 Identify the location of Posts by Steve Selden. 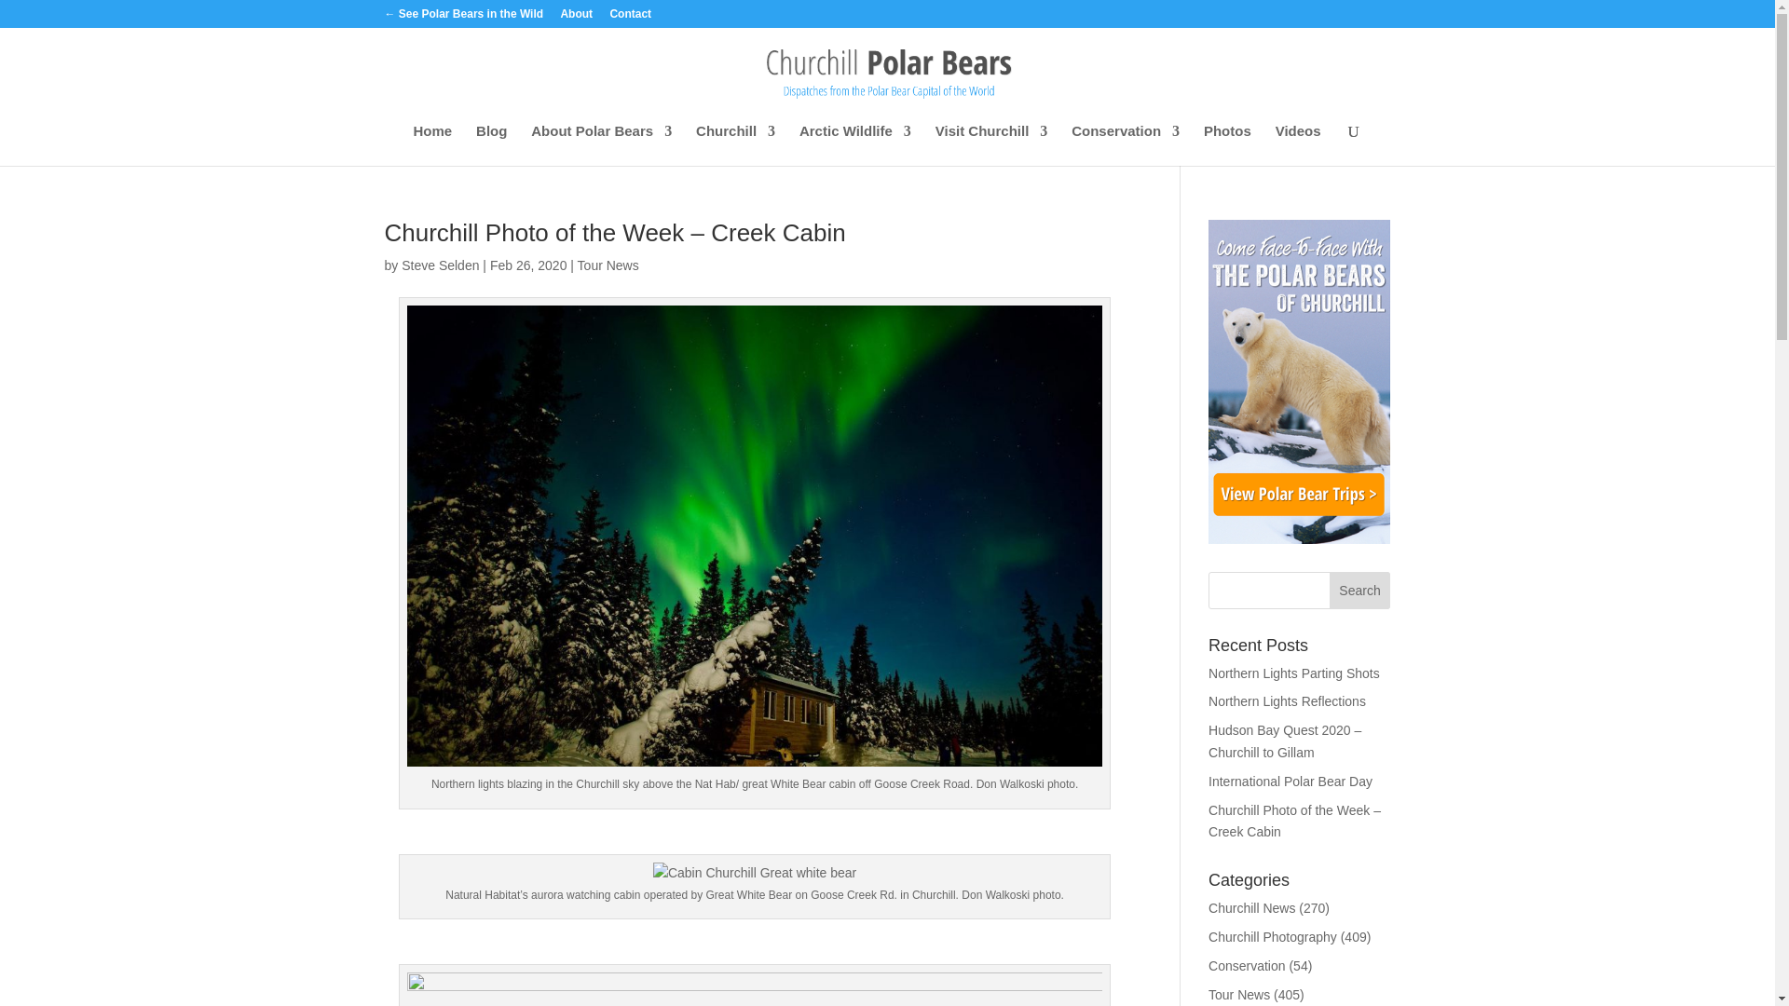
(440, 265).